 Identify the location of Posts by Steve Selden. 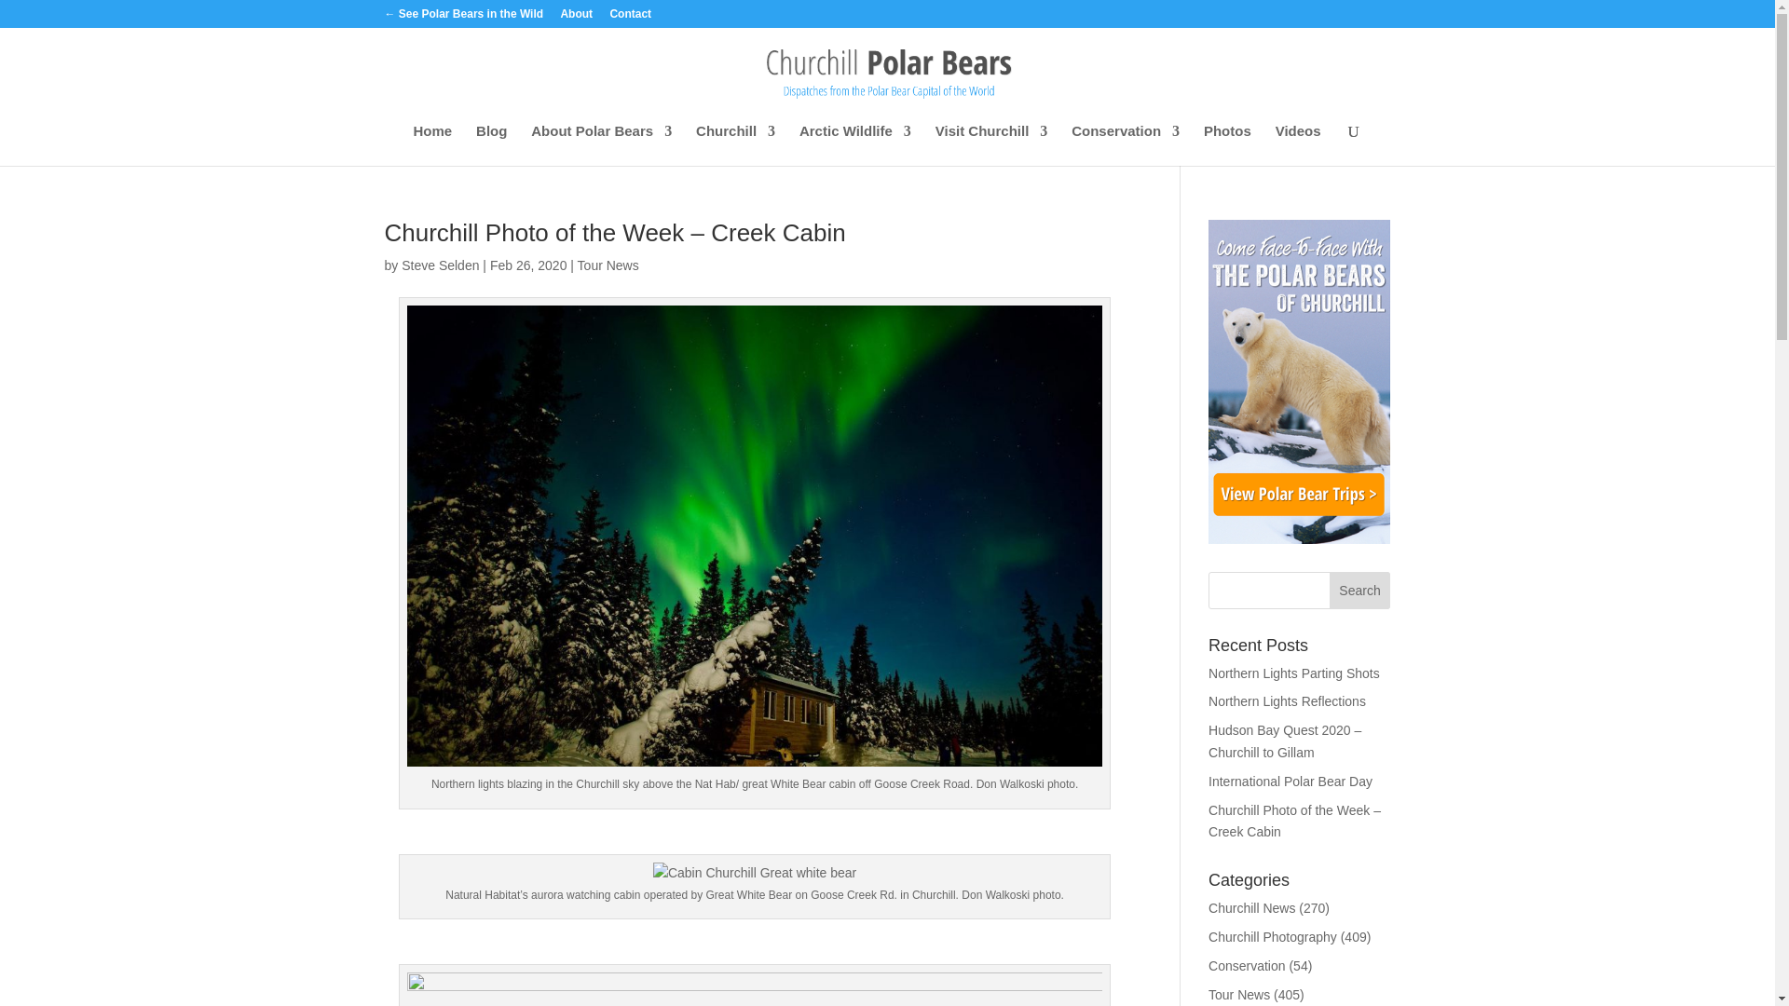
(440, 265).